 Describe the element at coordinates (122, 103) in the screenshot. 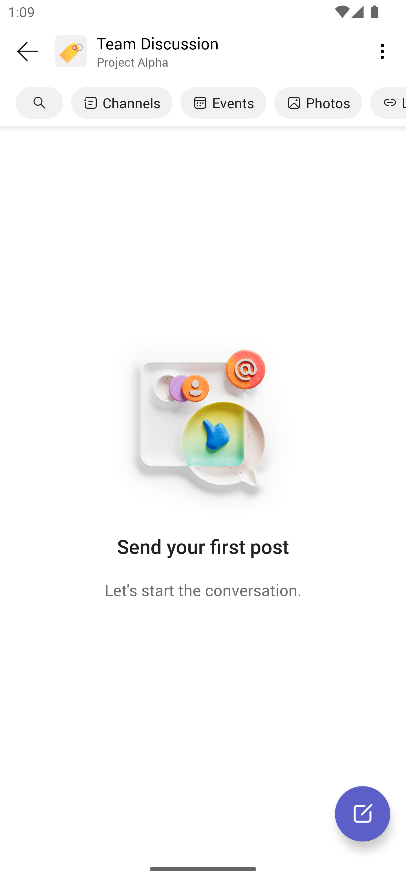

I see `Channels tab, 2 of 6 Channels` at that location.